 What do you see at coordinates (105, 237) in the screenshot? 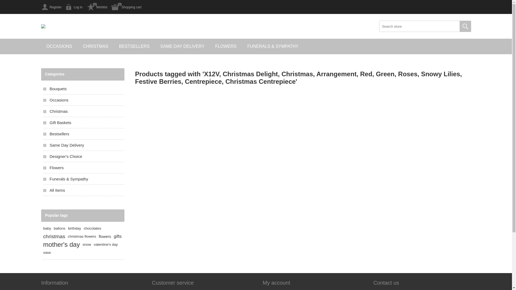
I see `flowers` at bounding box center [105, 237].